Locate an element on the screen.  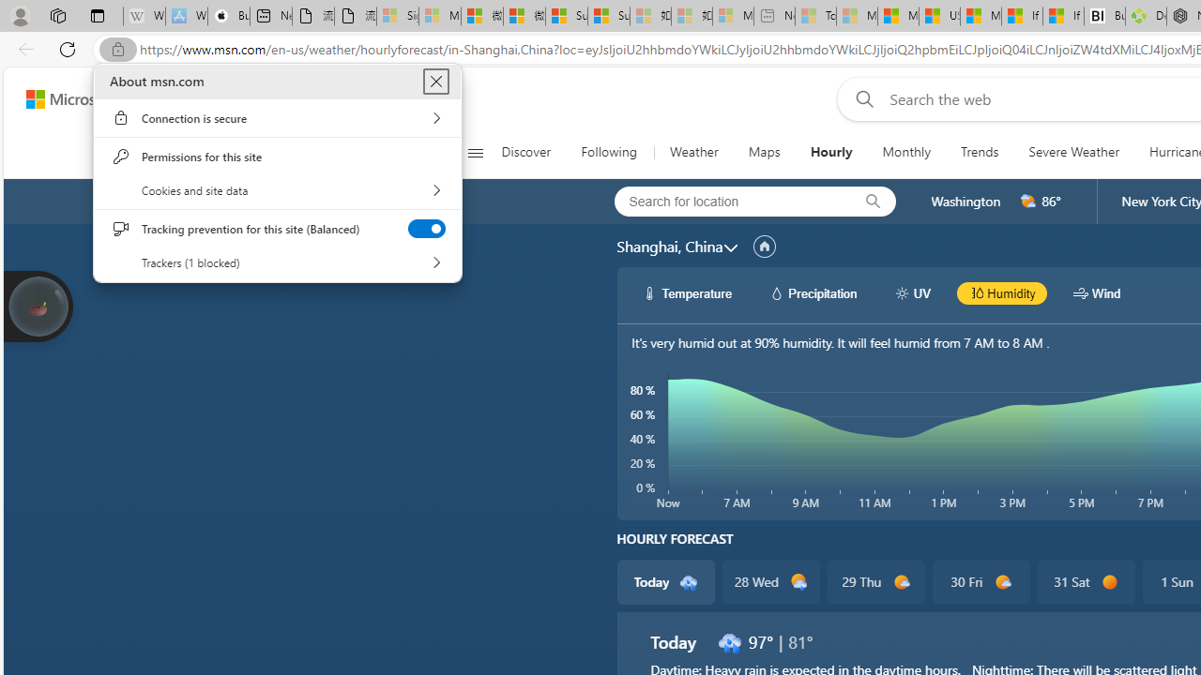
28 Wed d2100 is located at coordinates (771, 581).